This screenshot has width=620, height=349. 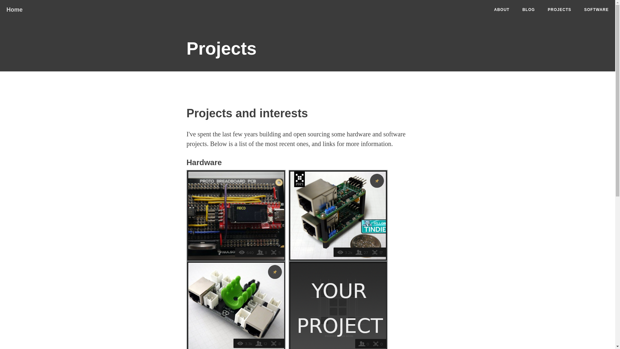 What do you see at coordinates (502, 10) in the screenshot?
I see `ABOUT` at bounding box center [502, 10].